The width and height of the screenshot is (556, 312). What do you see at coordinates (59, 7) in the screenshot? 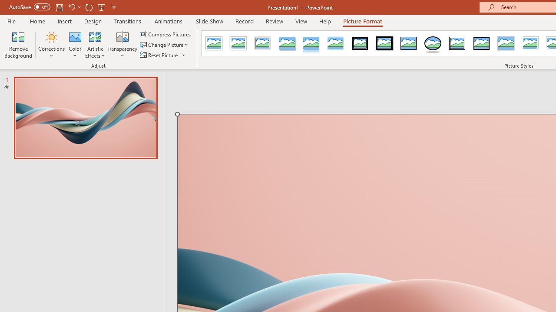
I see `Save` at bounding box center [59, 7].